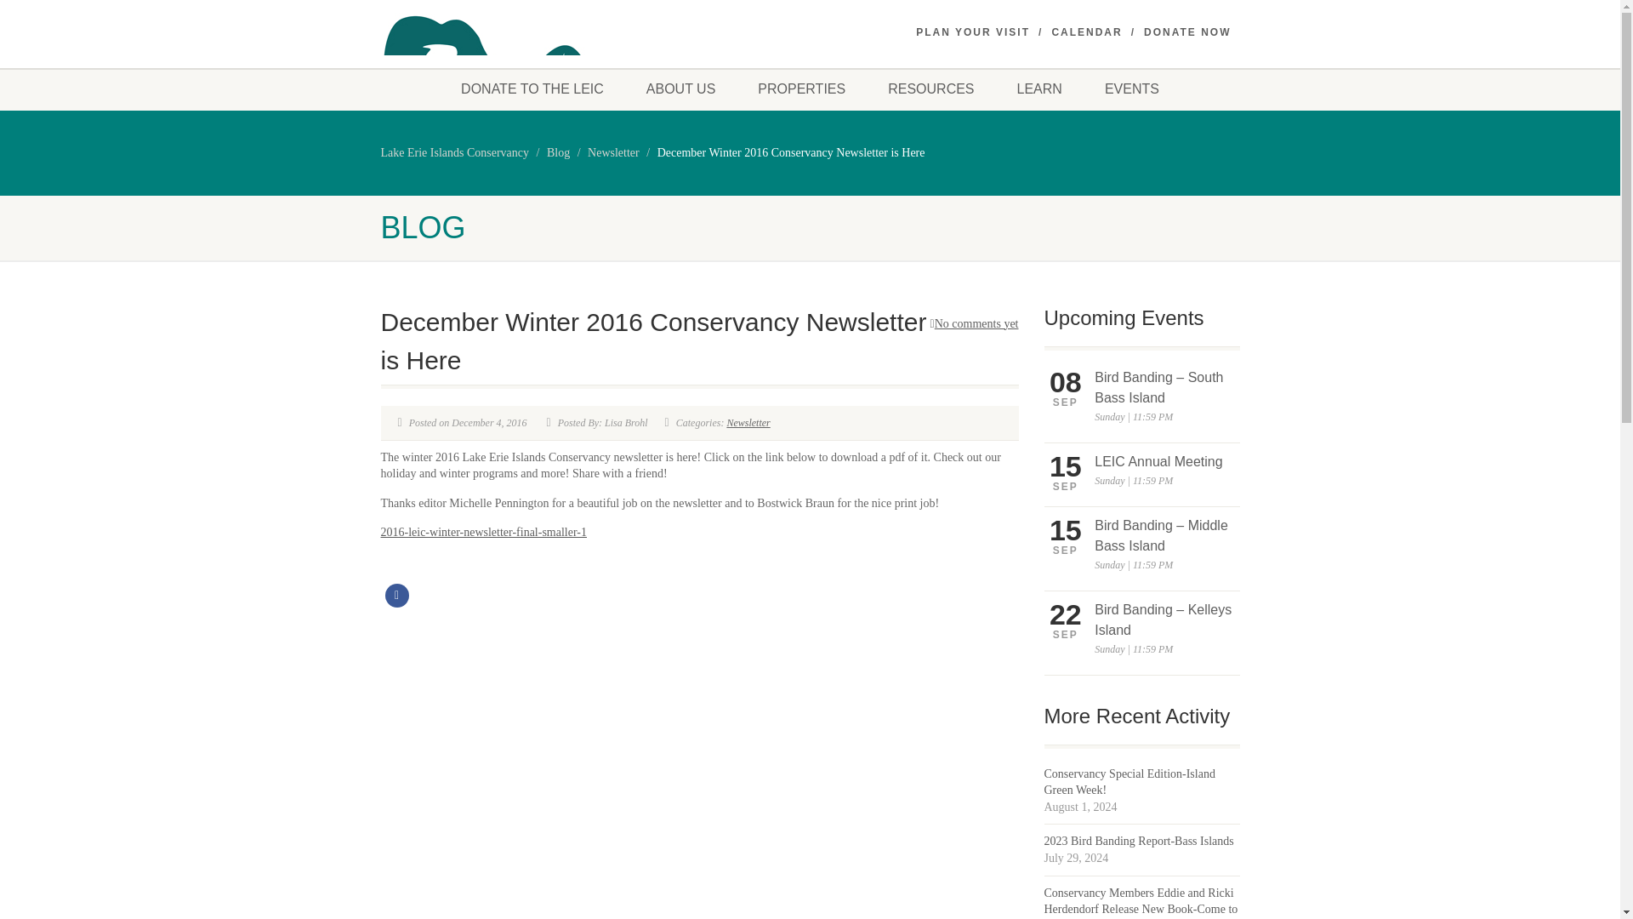 The width and height of the screenshot is (1633, 919). What do you see at coordinates (614, 151) in the screenshot?
I see `Go to the Newsletter Category archives.` at bounding box center [614, 151].